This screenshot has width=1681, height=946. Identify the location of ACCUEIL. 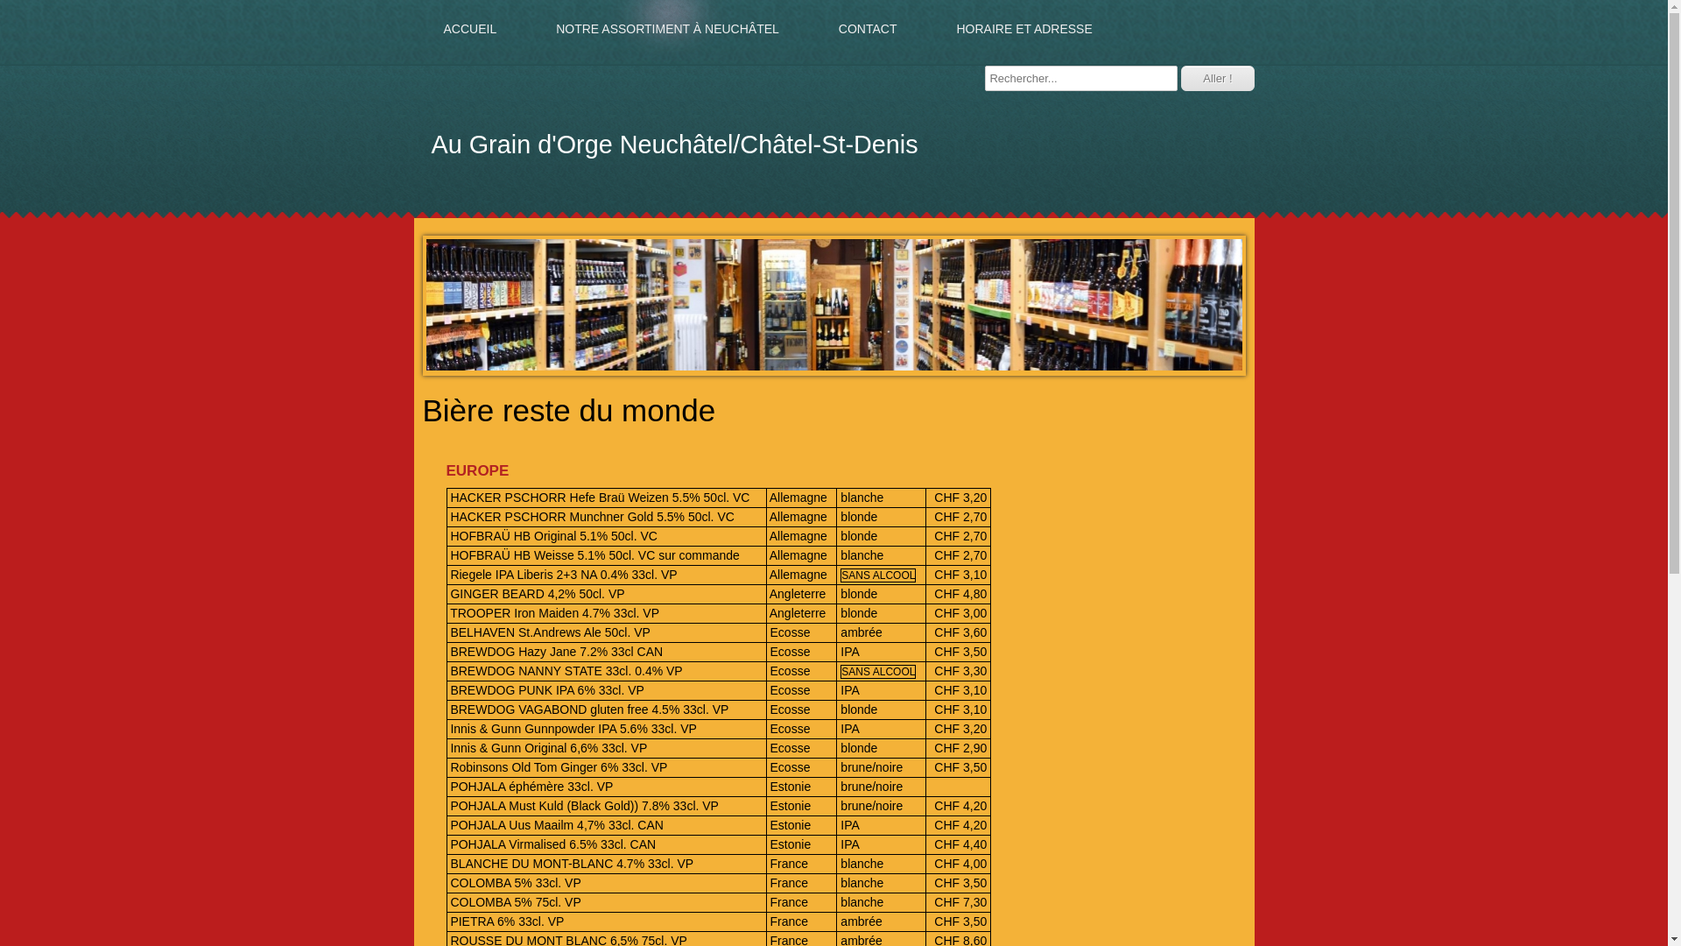
(469, 32).